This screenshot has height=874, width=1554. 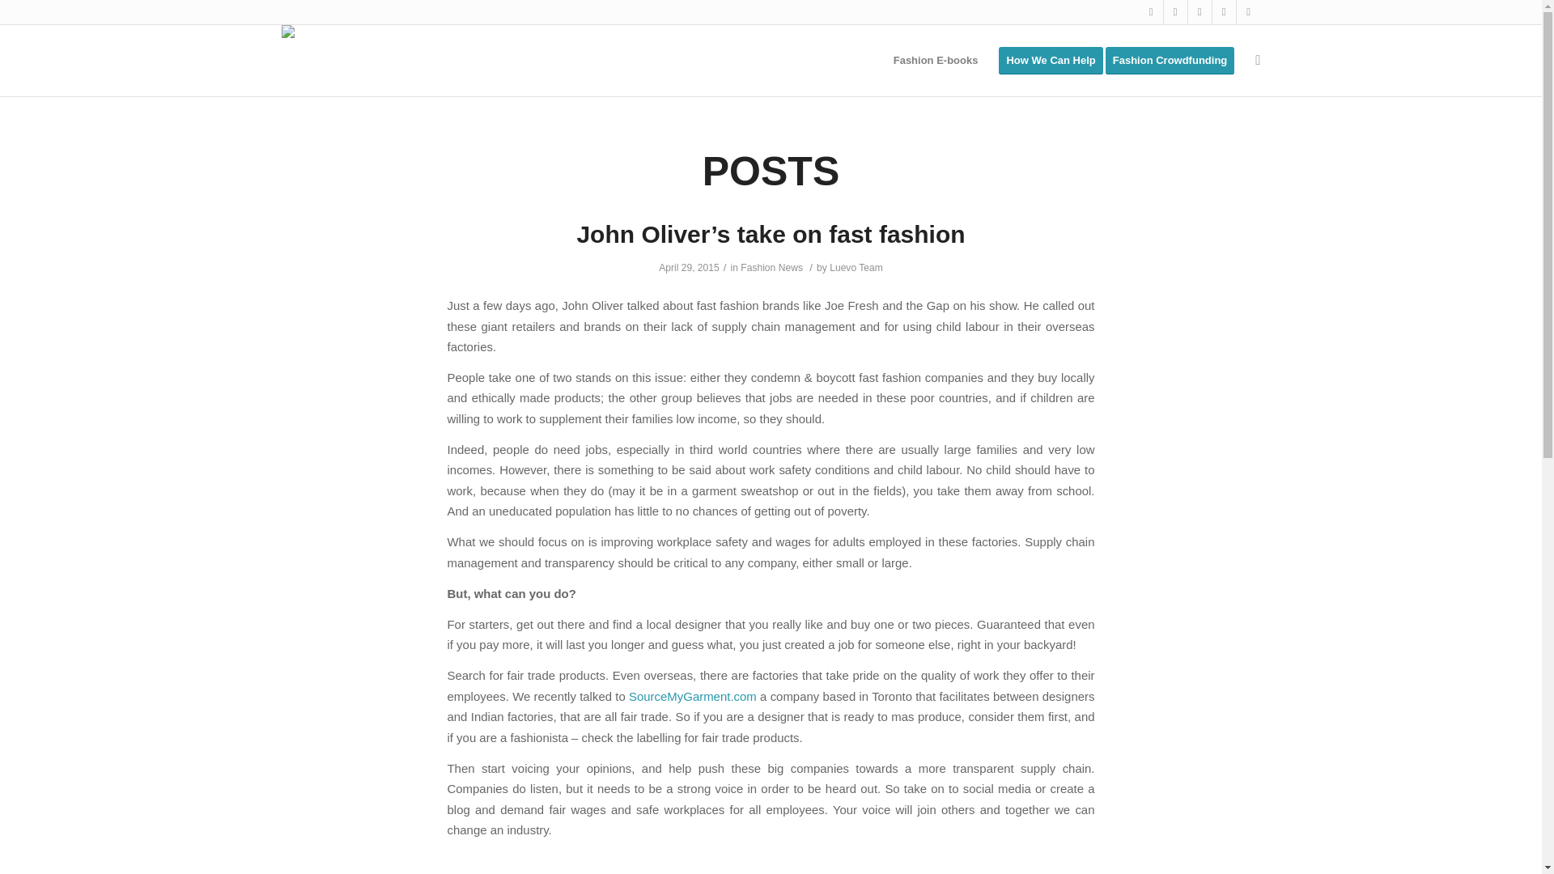 I want to click on Pinterest, so click(x=1248, y=12).